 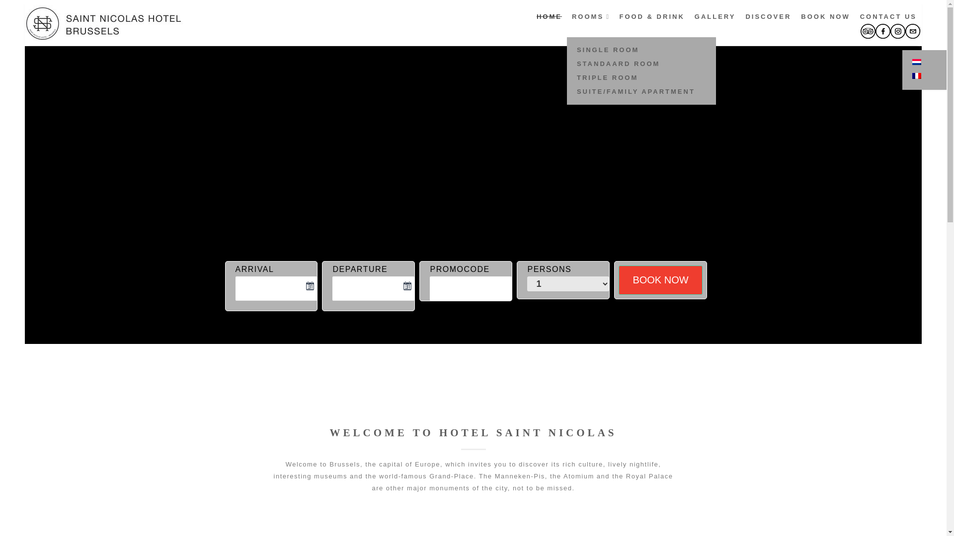 I want to click on TRIPLE ROOM, so click(x=607, y=78).